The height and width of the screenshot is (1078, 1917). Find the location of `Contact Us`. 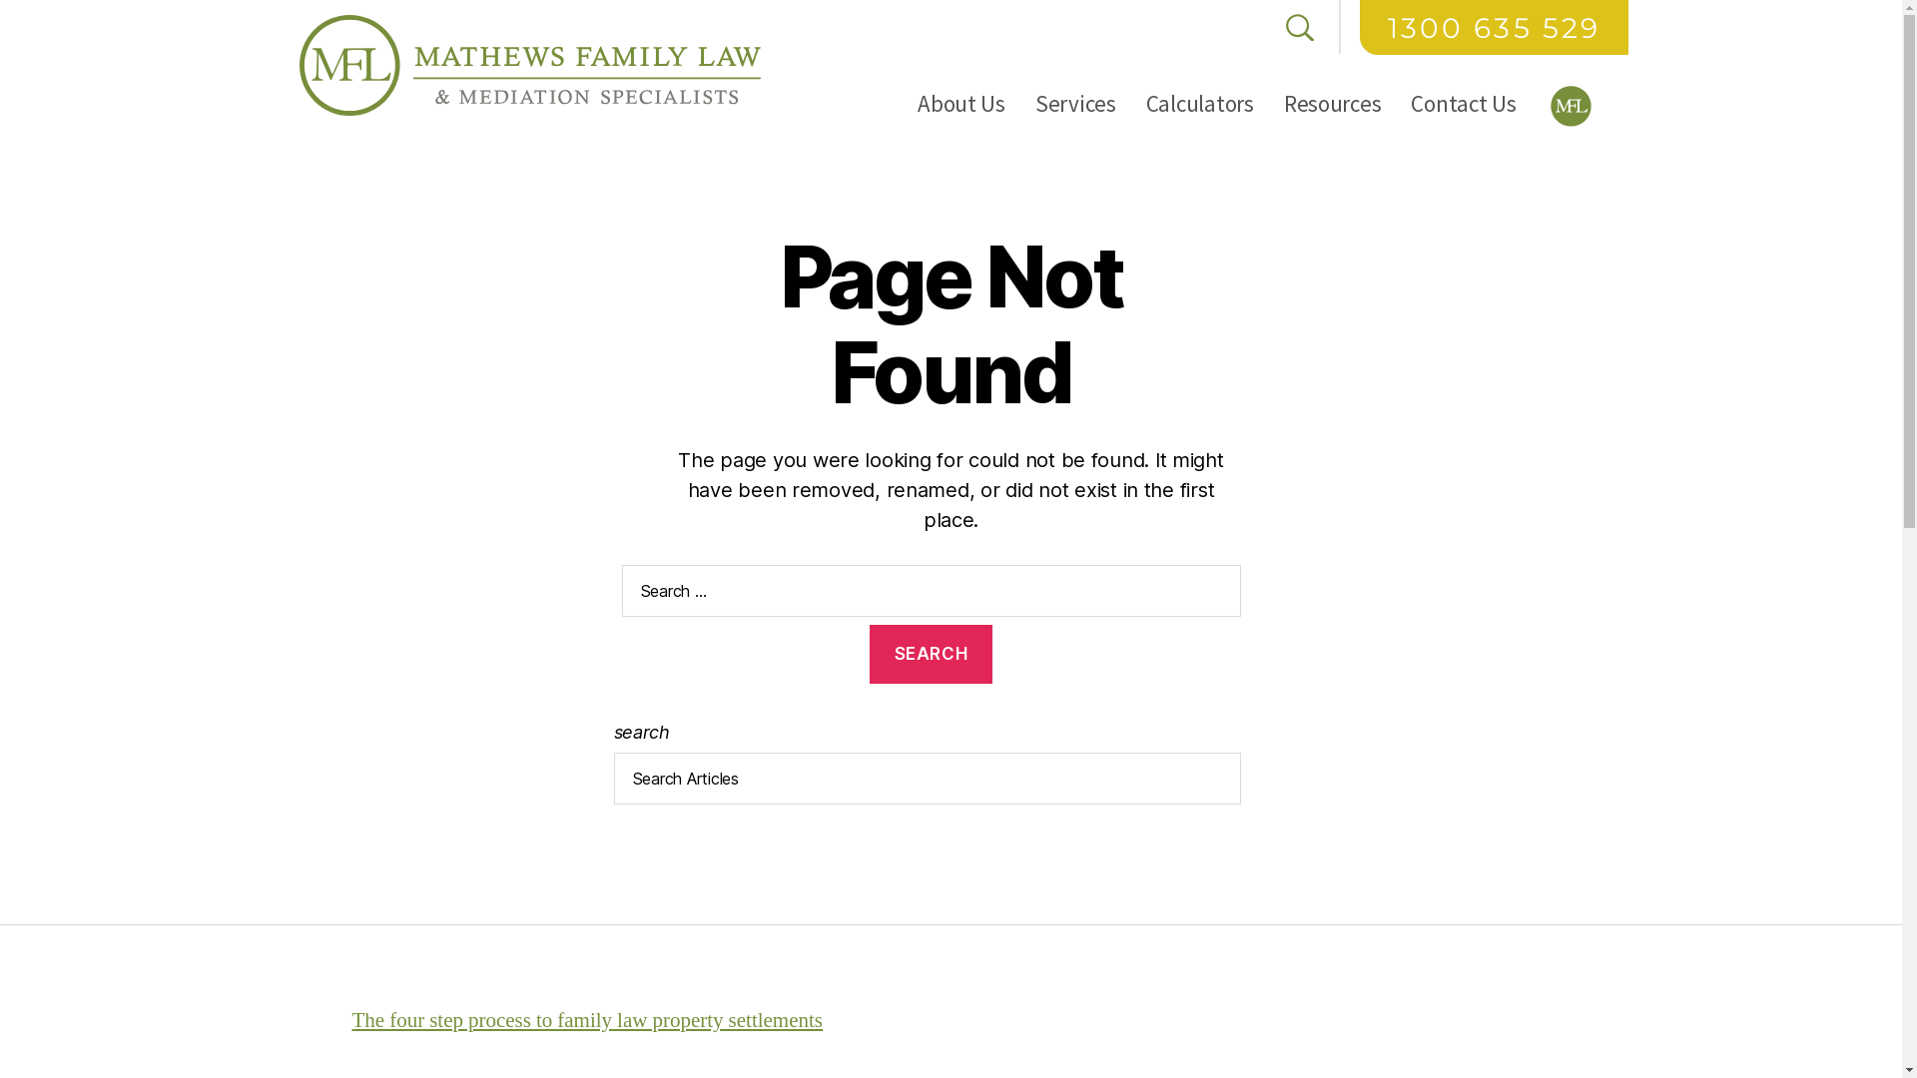

Contact Us is located at coordinates (1464, 104).